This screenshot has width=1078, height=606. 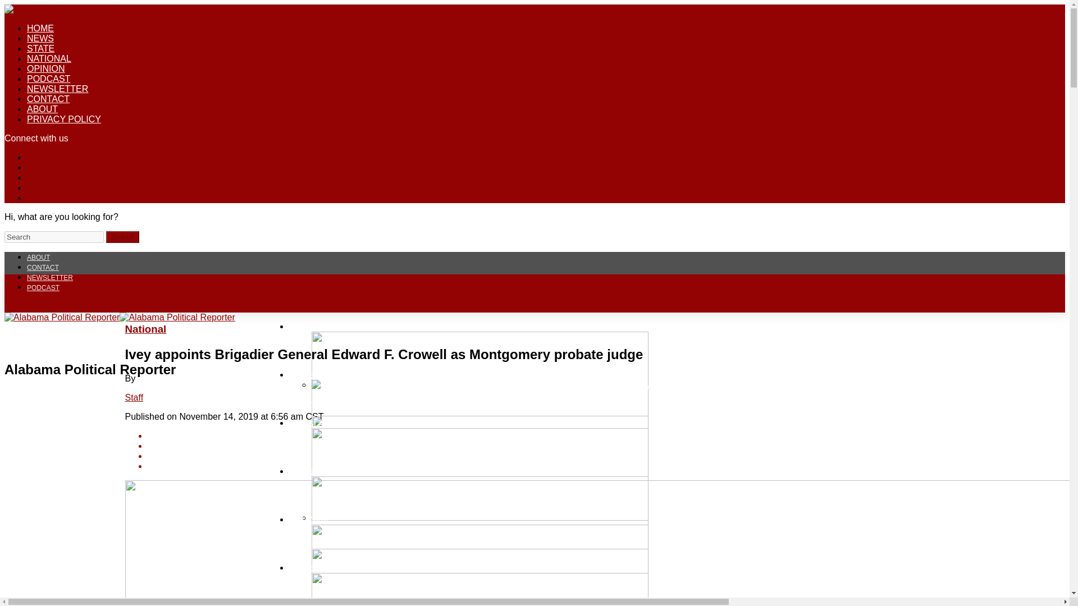 I want to click on ABOUT, so click(x=43, y=109).